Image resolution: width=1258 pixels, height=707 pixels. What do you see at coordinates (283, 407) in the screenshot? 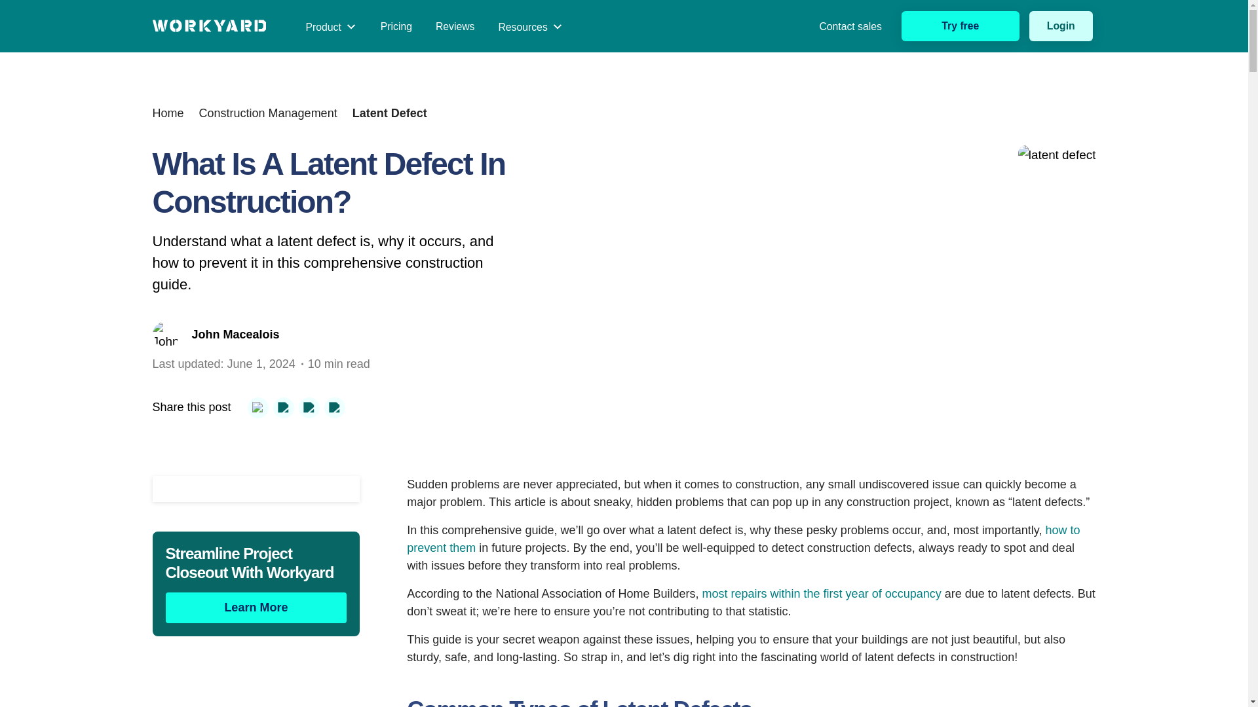
I see `Facebook` at bounding box center [283, 407].